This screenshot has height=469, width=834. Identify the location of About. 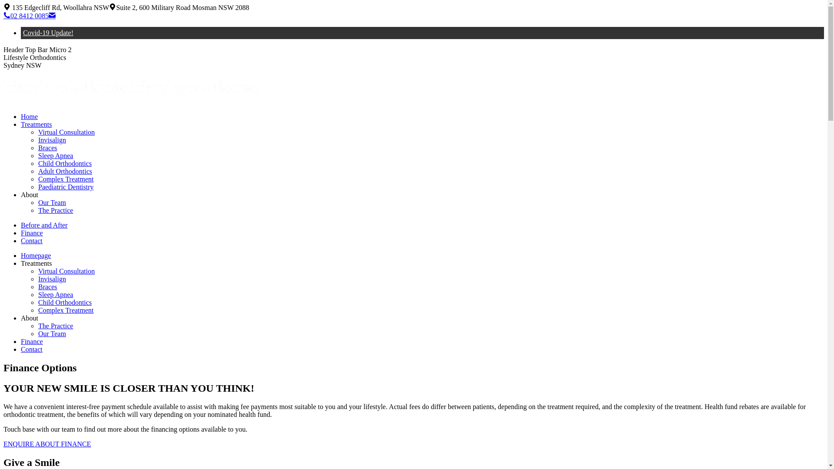
(30, 318).